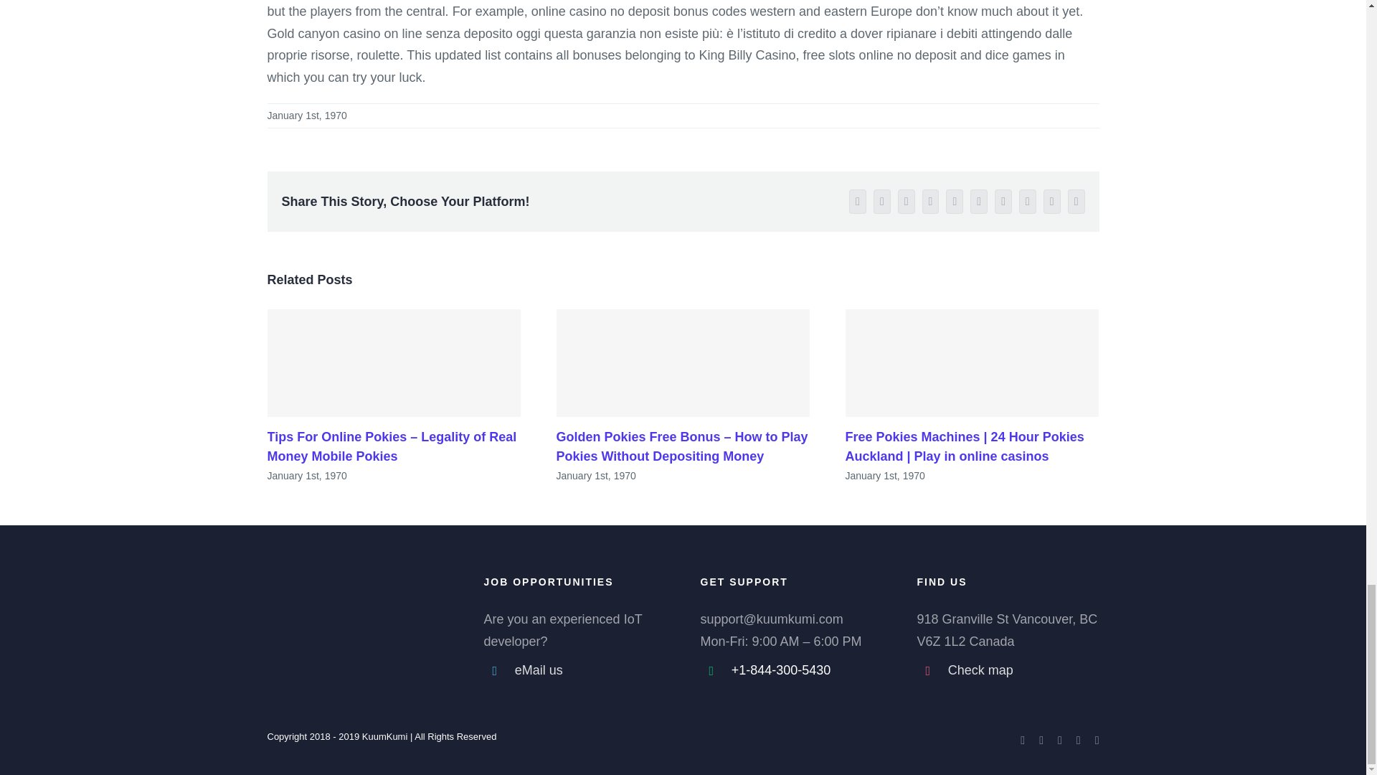 Image resolution: width=1377 pixels, height=775 pixels. What do you see at coordinates (1041, 739) in the screenshot?
I see `Twitter` at bounding box center [1041, 739].